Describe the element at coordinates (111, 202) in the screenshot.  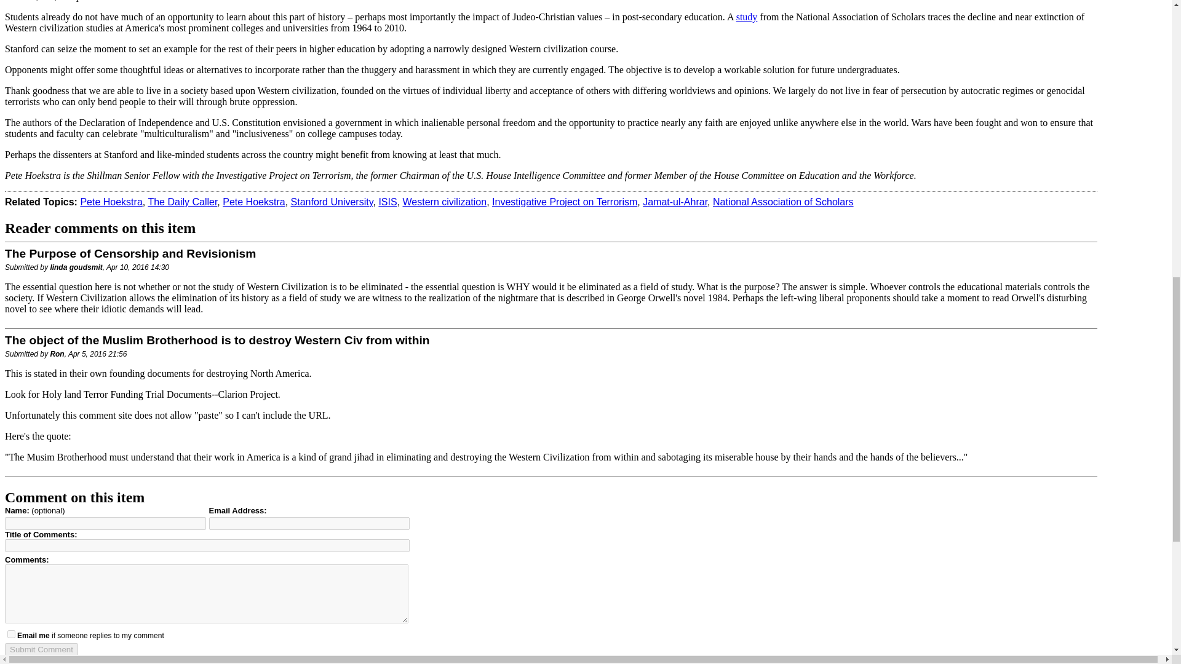
I see `Pete Hoekstra` at that location.